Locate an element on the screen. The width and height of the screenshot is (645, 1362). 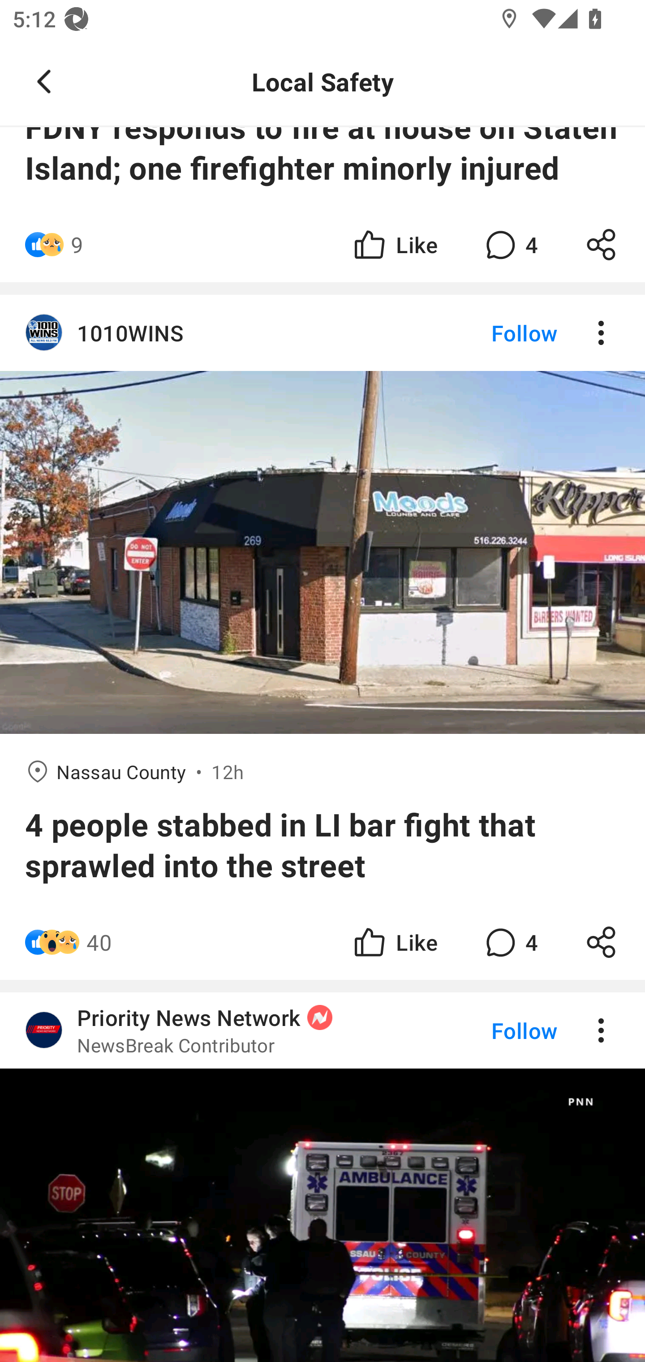
Follow is located at coordinates (494, 332).